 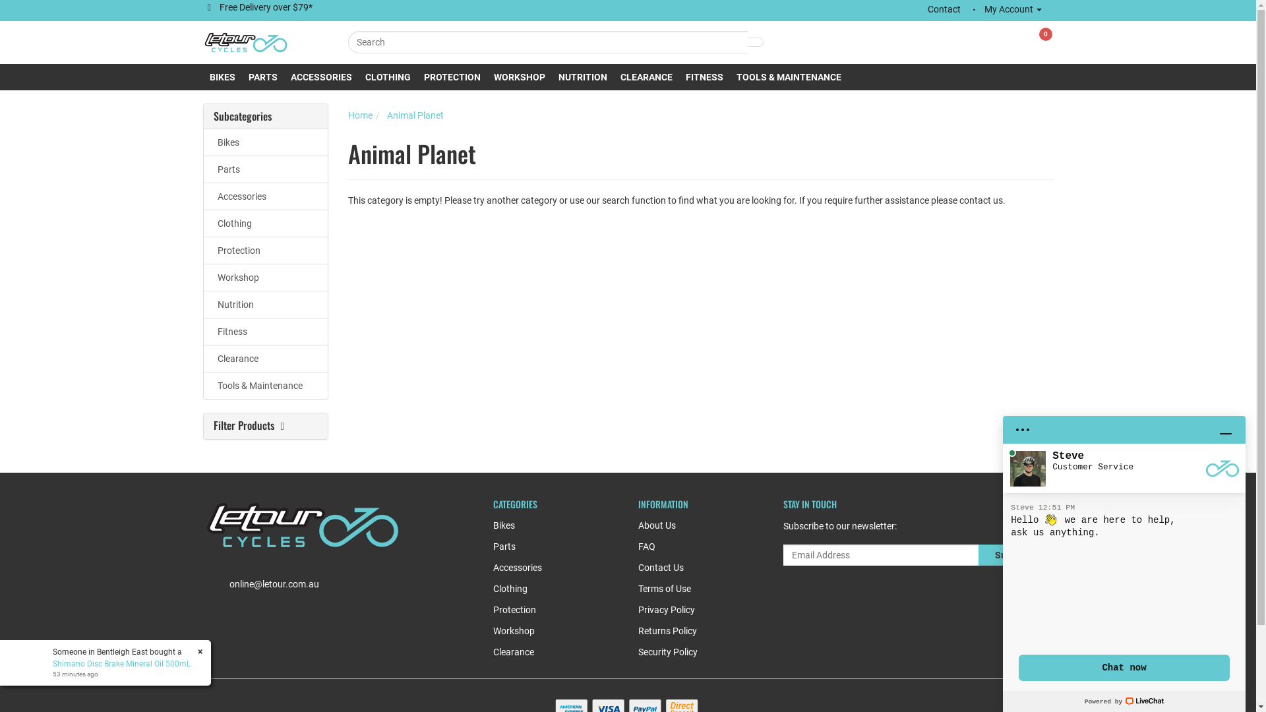 What do you see at coordinates (1016, 555) in the screenshot?
I see `Subscribe` at bounding box center [1016, 555].